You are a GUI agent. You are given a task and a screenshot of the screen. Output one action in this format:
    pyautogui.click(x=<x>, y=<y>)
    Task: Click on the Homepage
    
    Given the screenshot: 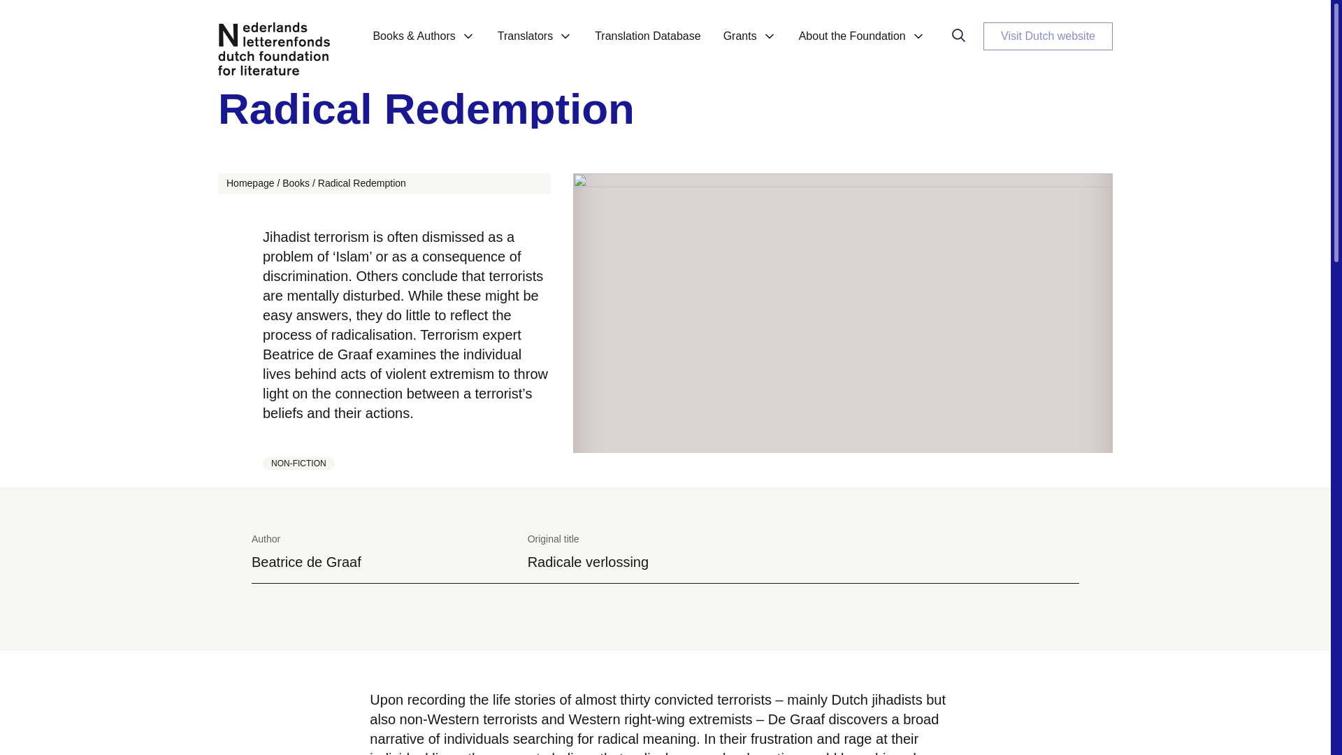 What is the action you would take?
    pyautogui.click(x=250, y=183)
    